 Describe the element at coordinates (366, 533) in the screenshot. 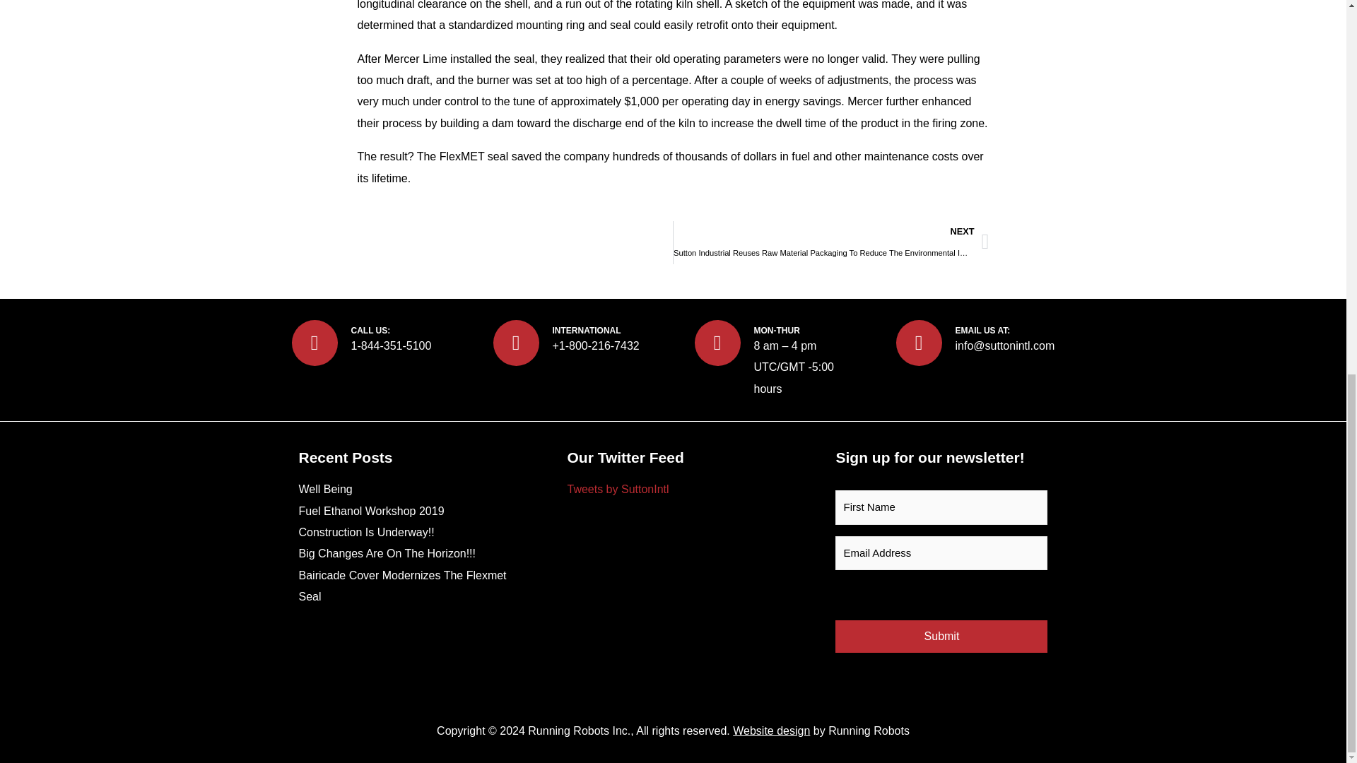

I see `Construction Is Underway!!` at that location.